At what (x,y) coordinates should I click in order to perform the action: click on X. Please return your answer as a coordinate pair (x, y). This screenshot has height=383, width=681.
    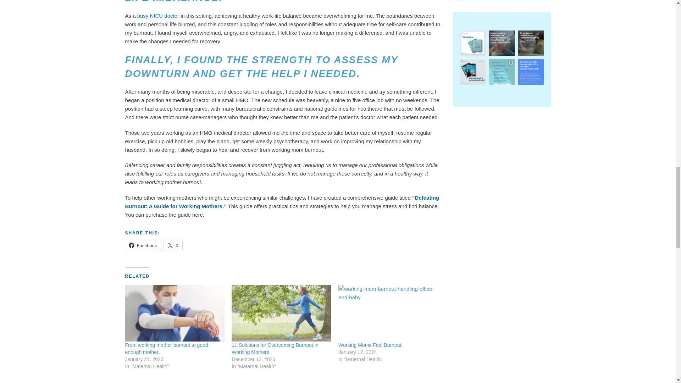
    Looking at the image, I should click on (173, 245).